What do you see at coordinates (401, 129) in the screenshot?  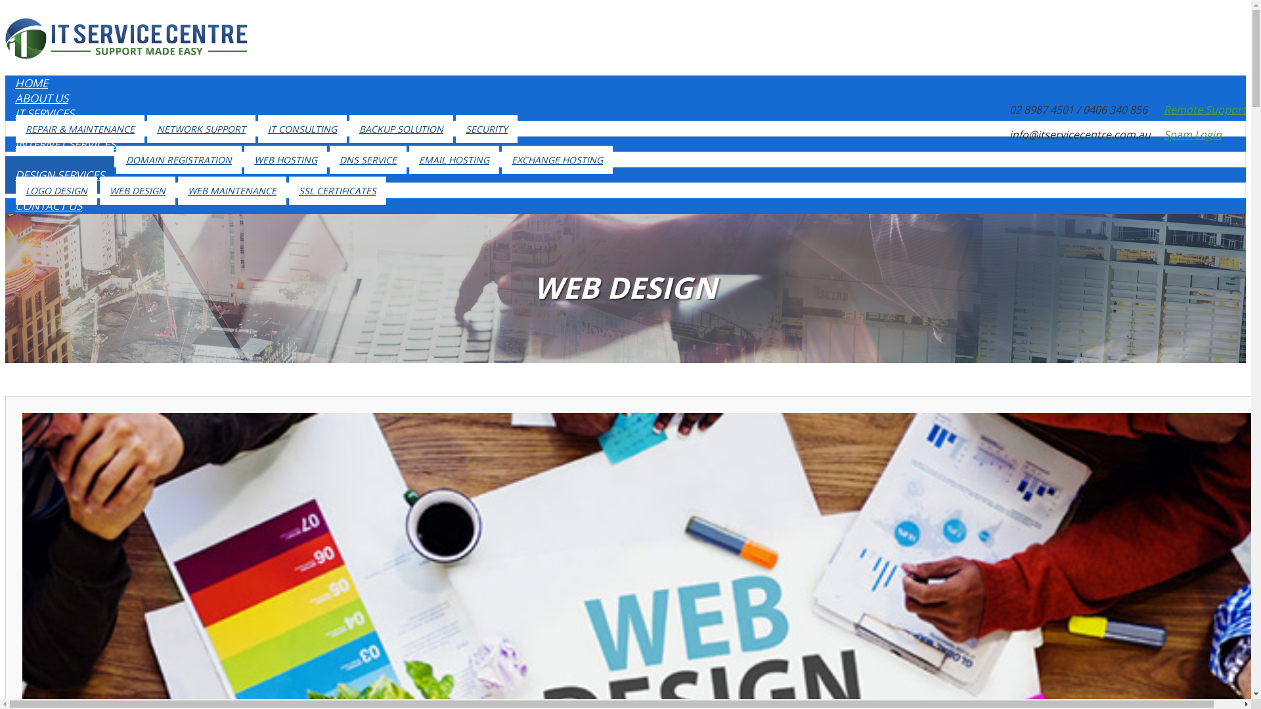 I see `BACKUP SOLUTION` at bounding box center [401, 129].